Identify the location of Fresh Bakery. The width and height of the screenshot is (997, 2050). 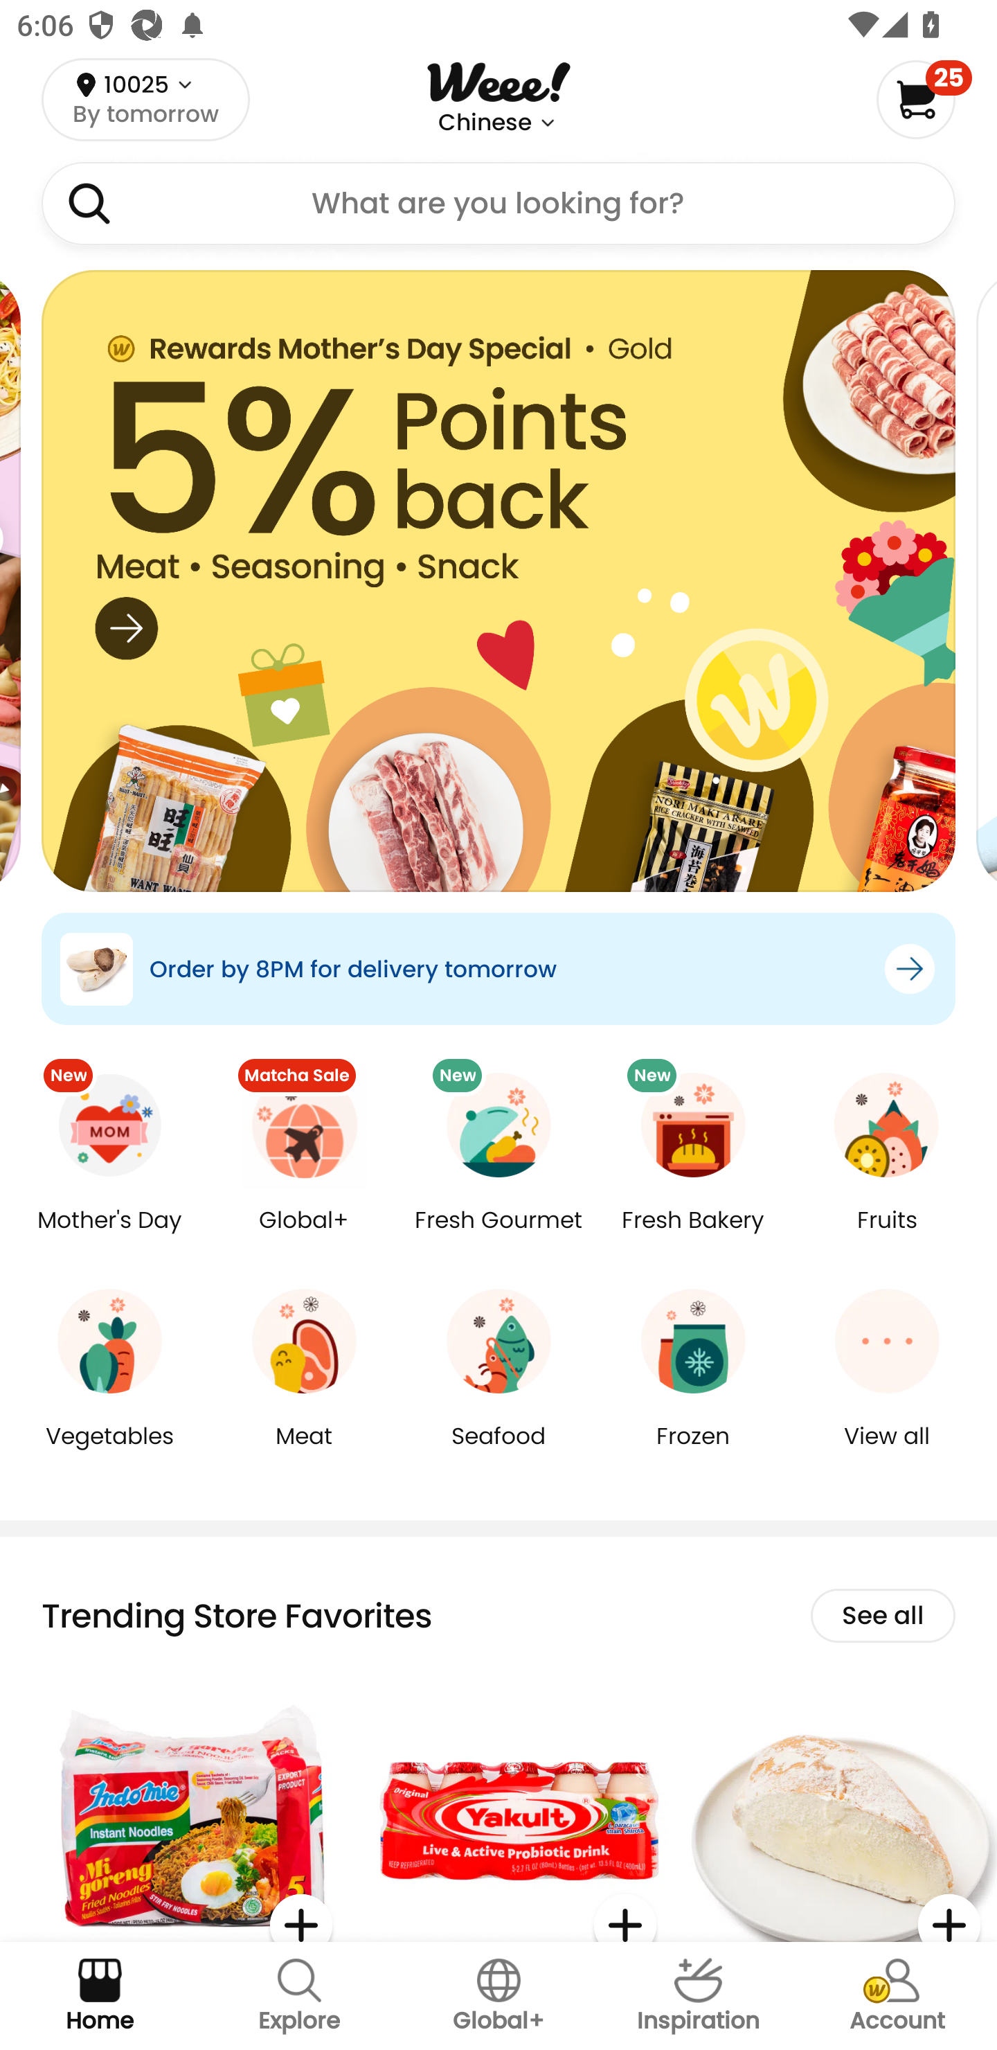
(692, 1237).